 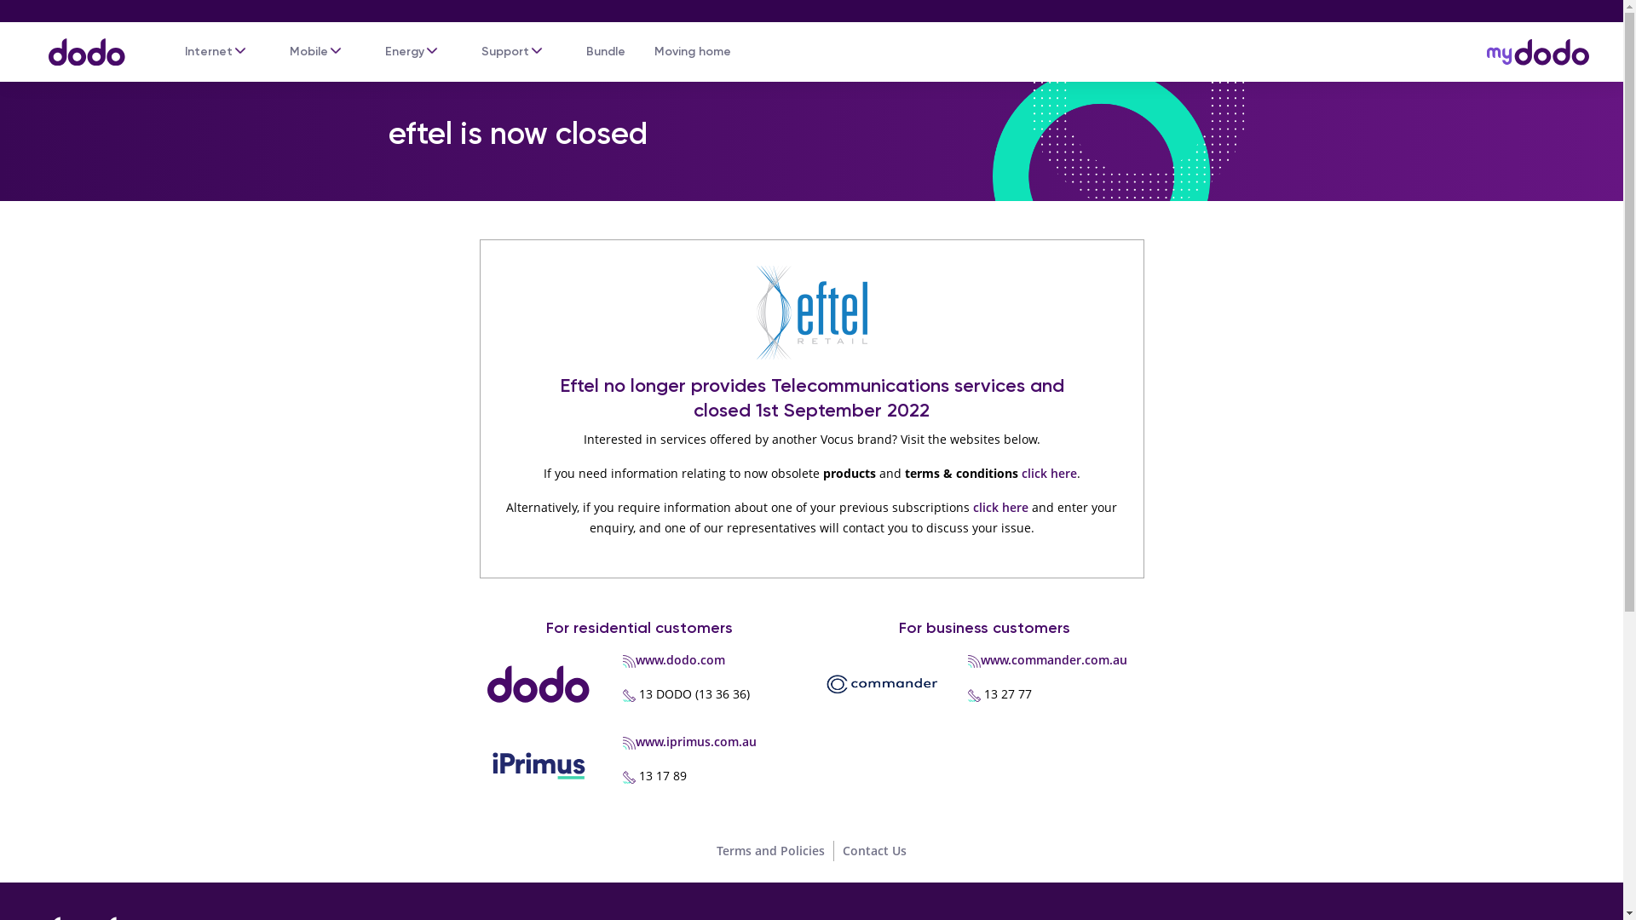 I want to click on Bundle, so click(x=606, y=52).